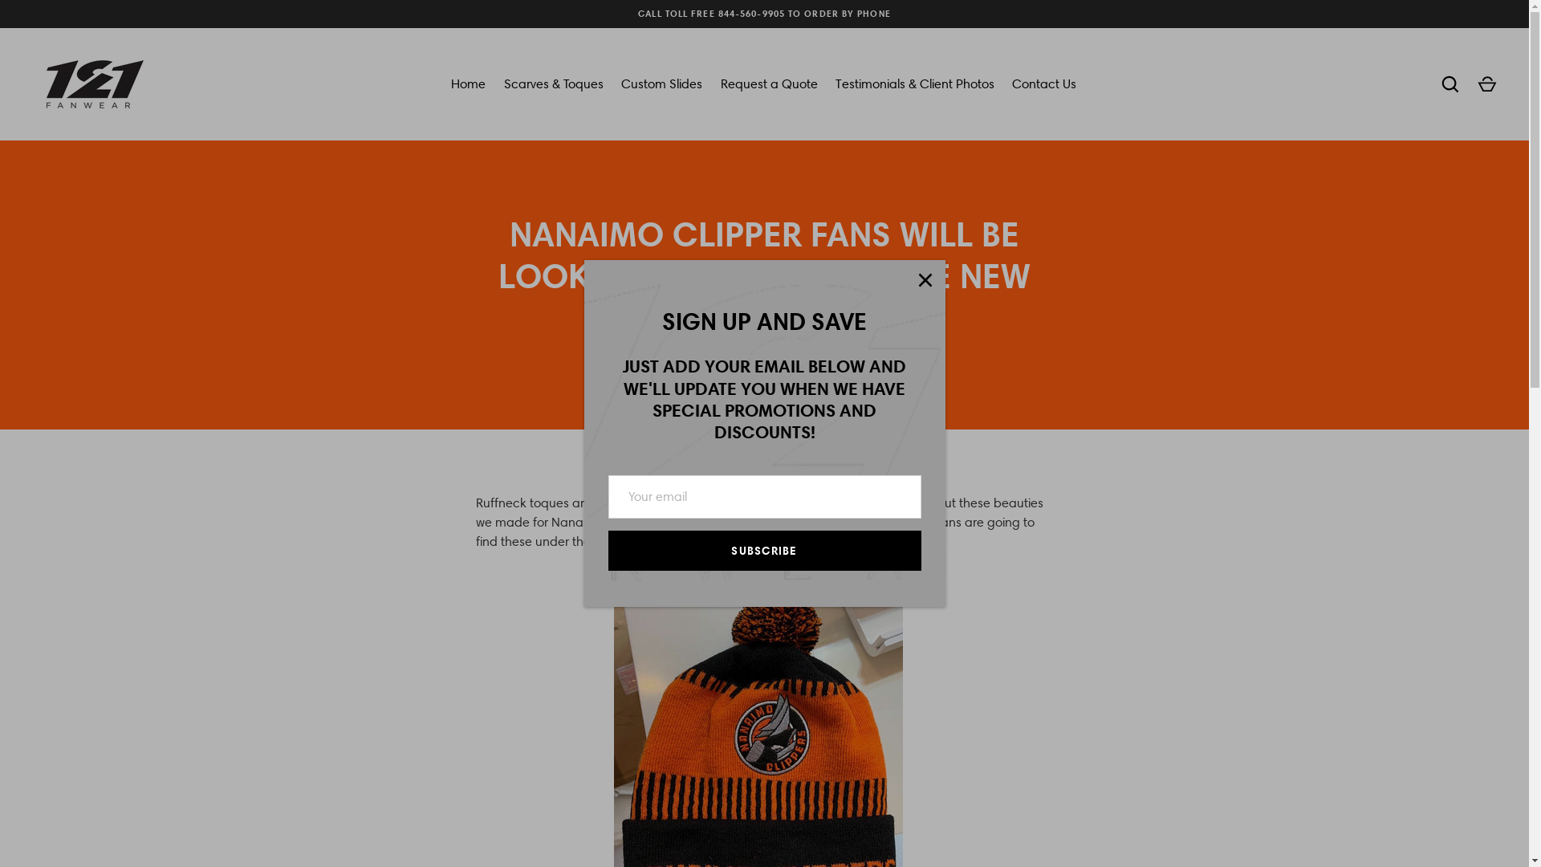 Image resolution: width=1541 pixels, height=867 pixels. I want to click on Custom Slides, so click(661, 84).